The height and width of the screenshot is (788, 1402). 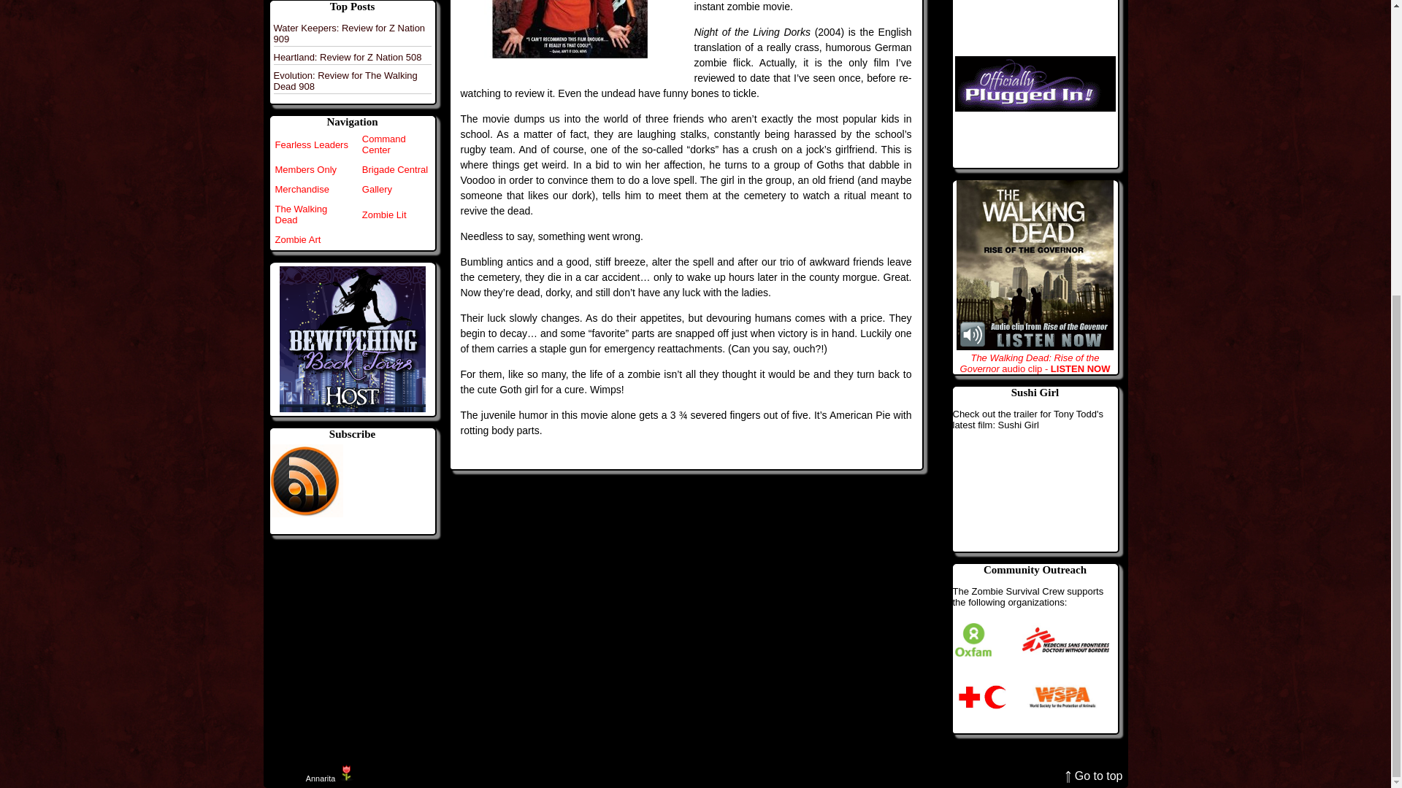 I want to click on RedCrossRedCrescent, so click(x=981, y=697).